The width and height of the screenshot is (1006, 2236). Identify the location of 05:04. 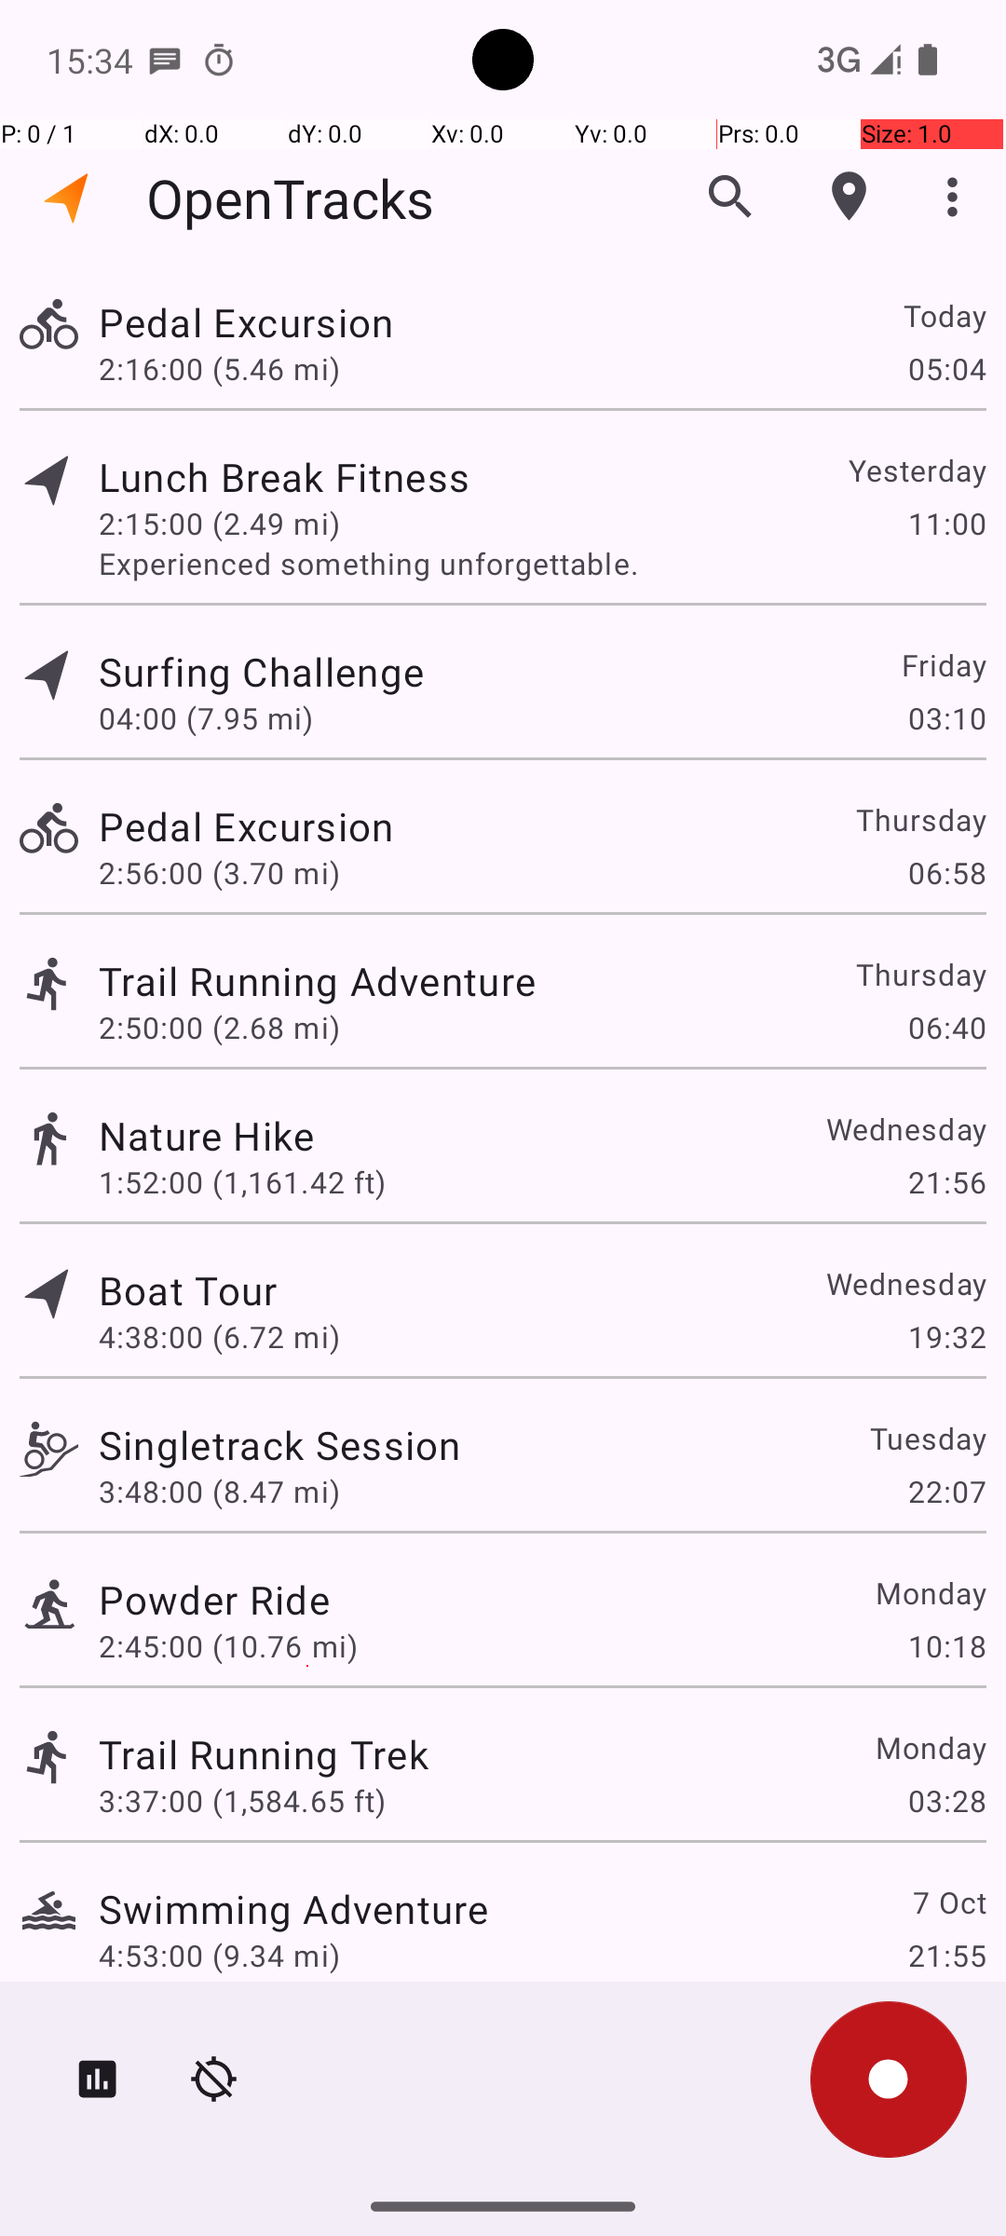
(946, 368).